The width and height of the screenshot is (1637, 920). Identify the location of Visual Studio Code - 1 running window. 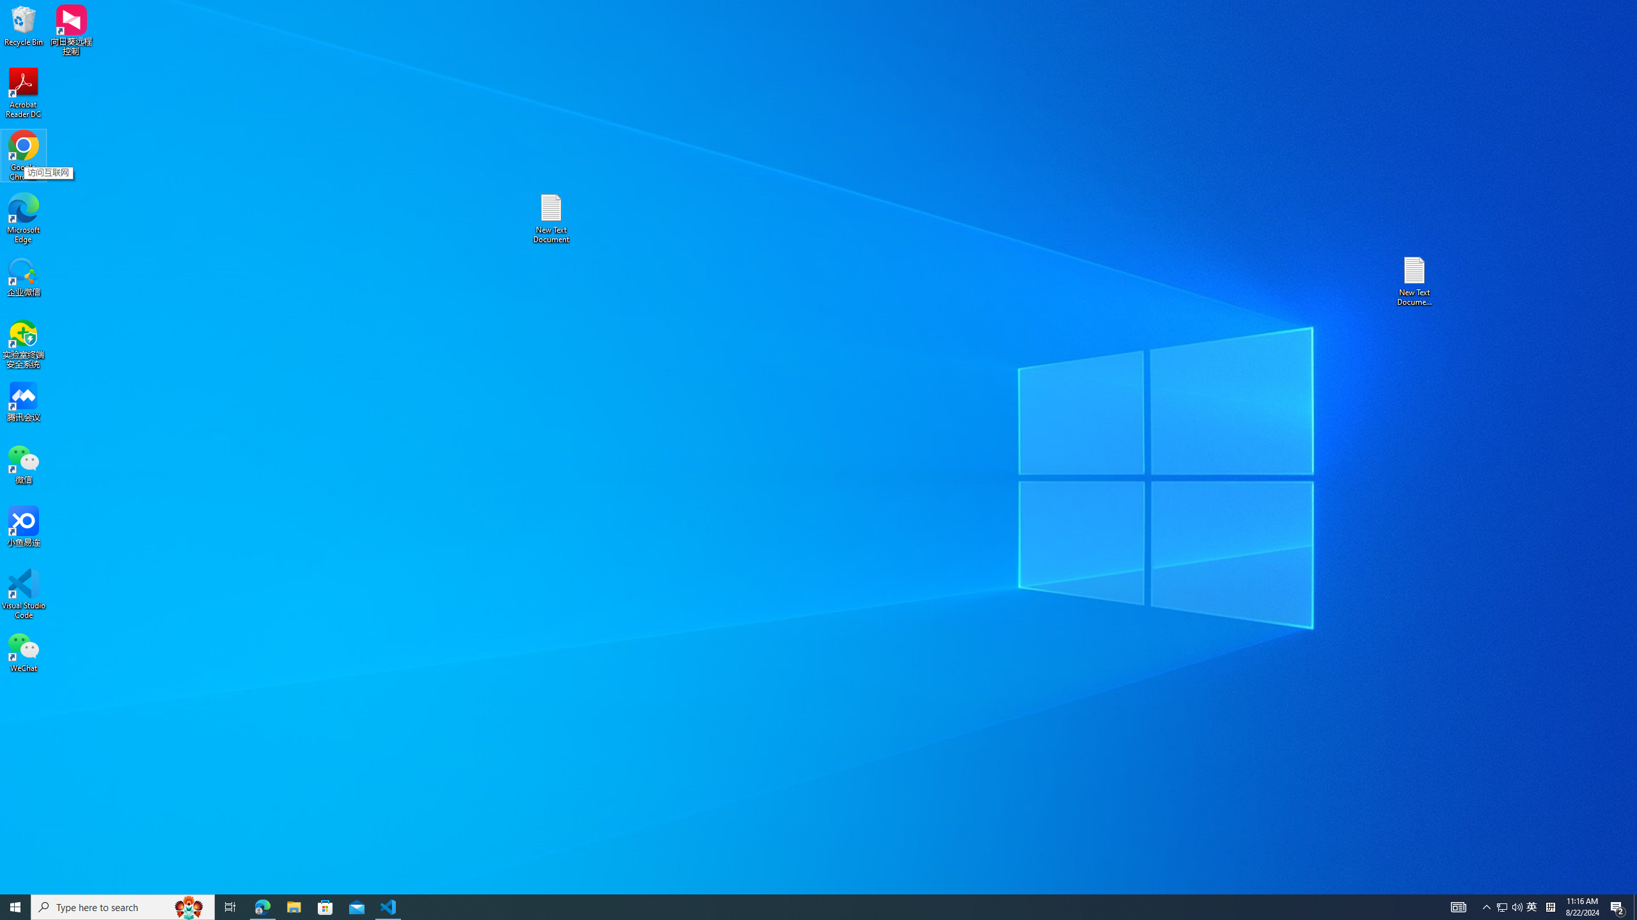
(389, 907).